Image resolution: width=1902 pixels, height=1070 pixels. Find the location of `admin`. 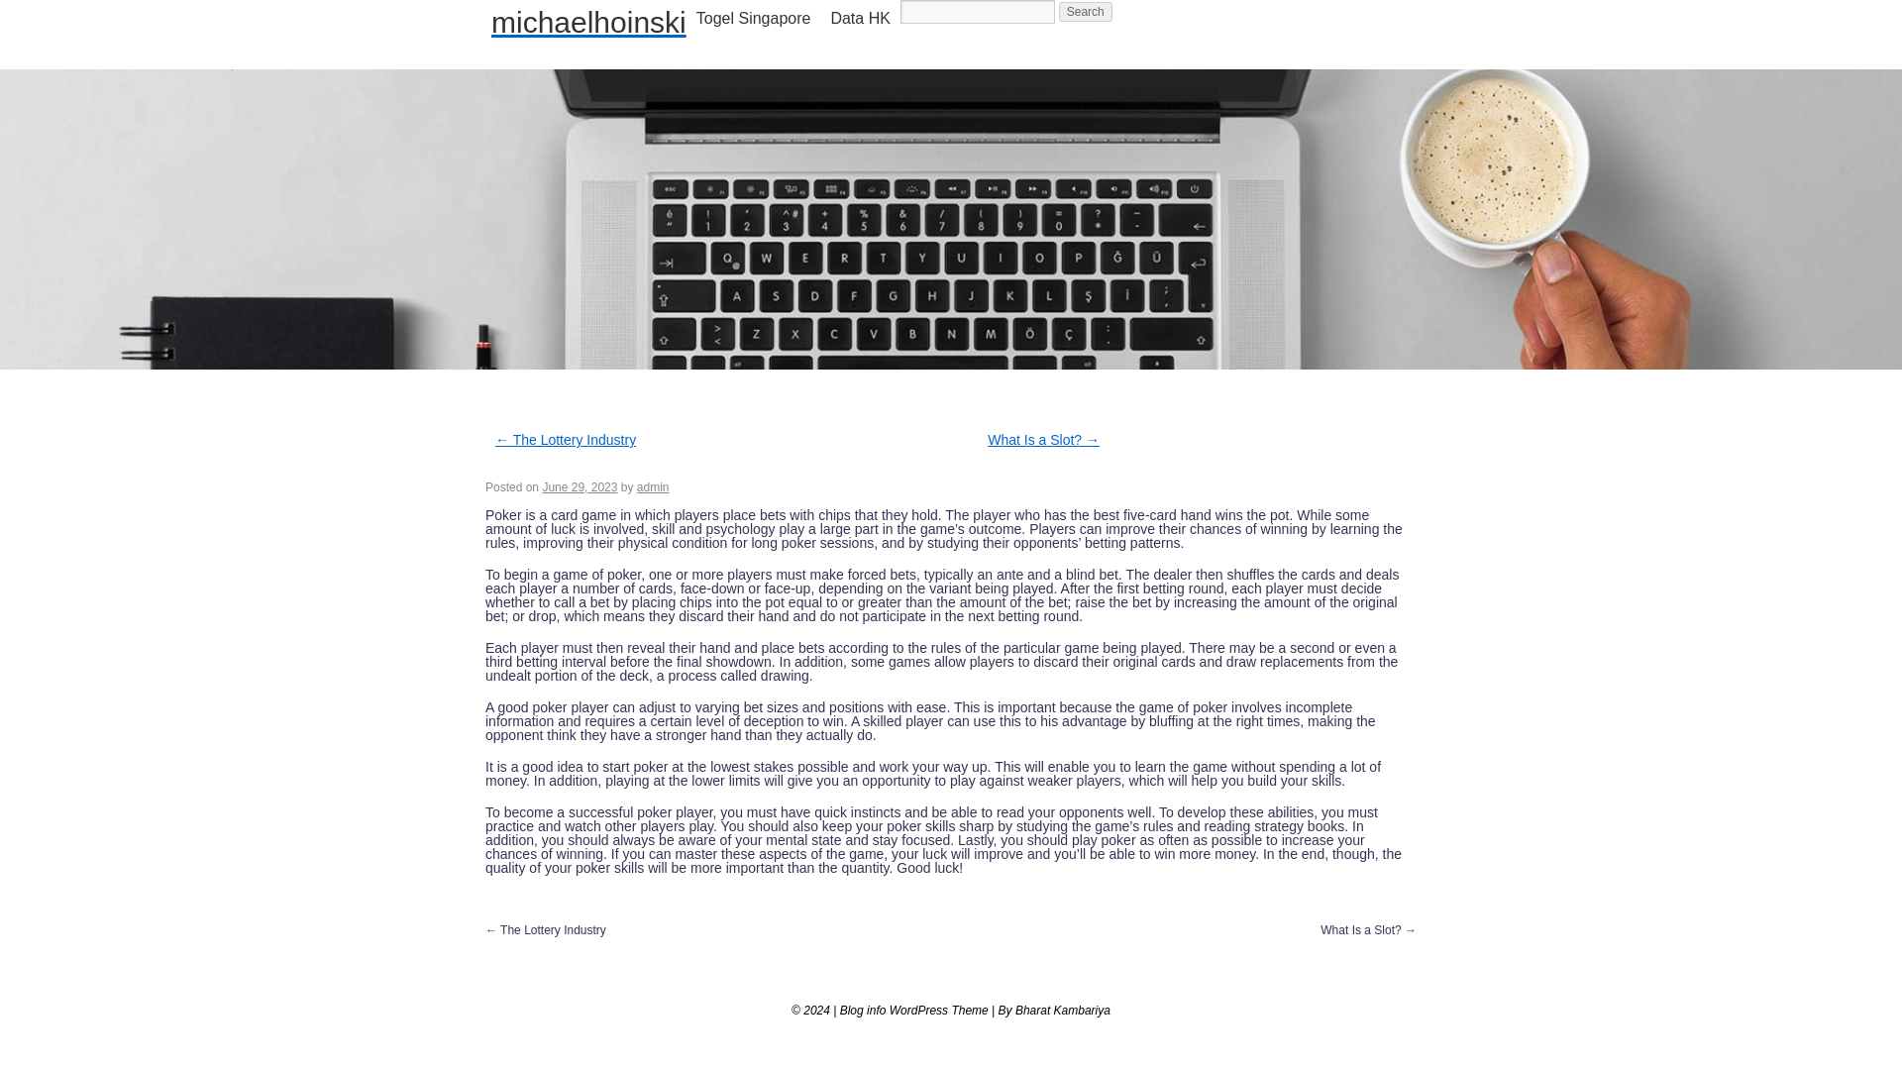

admin is located at coordinates (653, 486).